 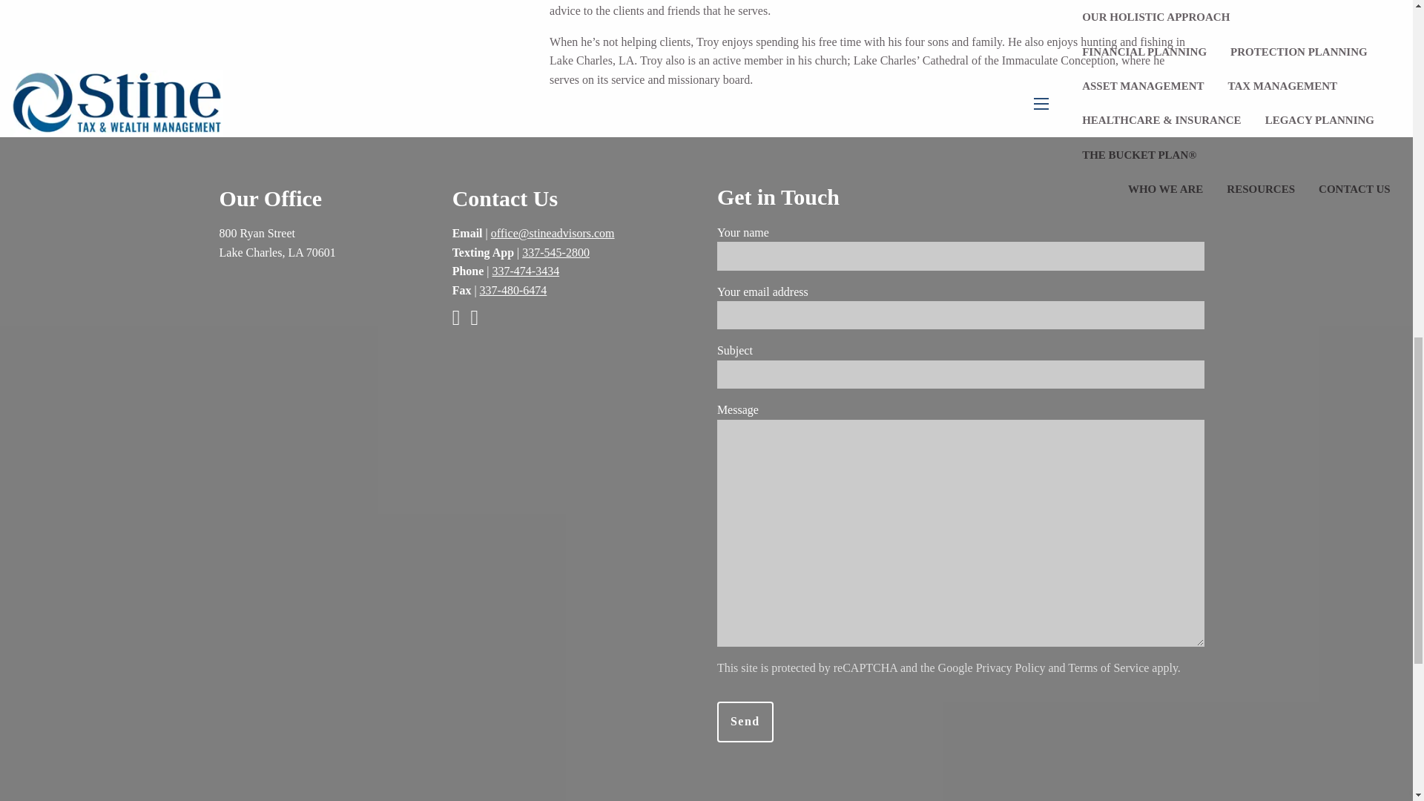 What do you see at coordinates (1010, 667) in the screenshot?
I see `Privacy Policy` at bounding box center [1010, 667].